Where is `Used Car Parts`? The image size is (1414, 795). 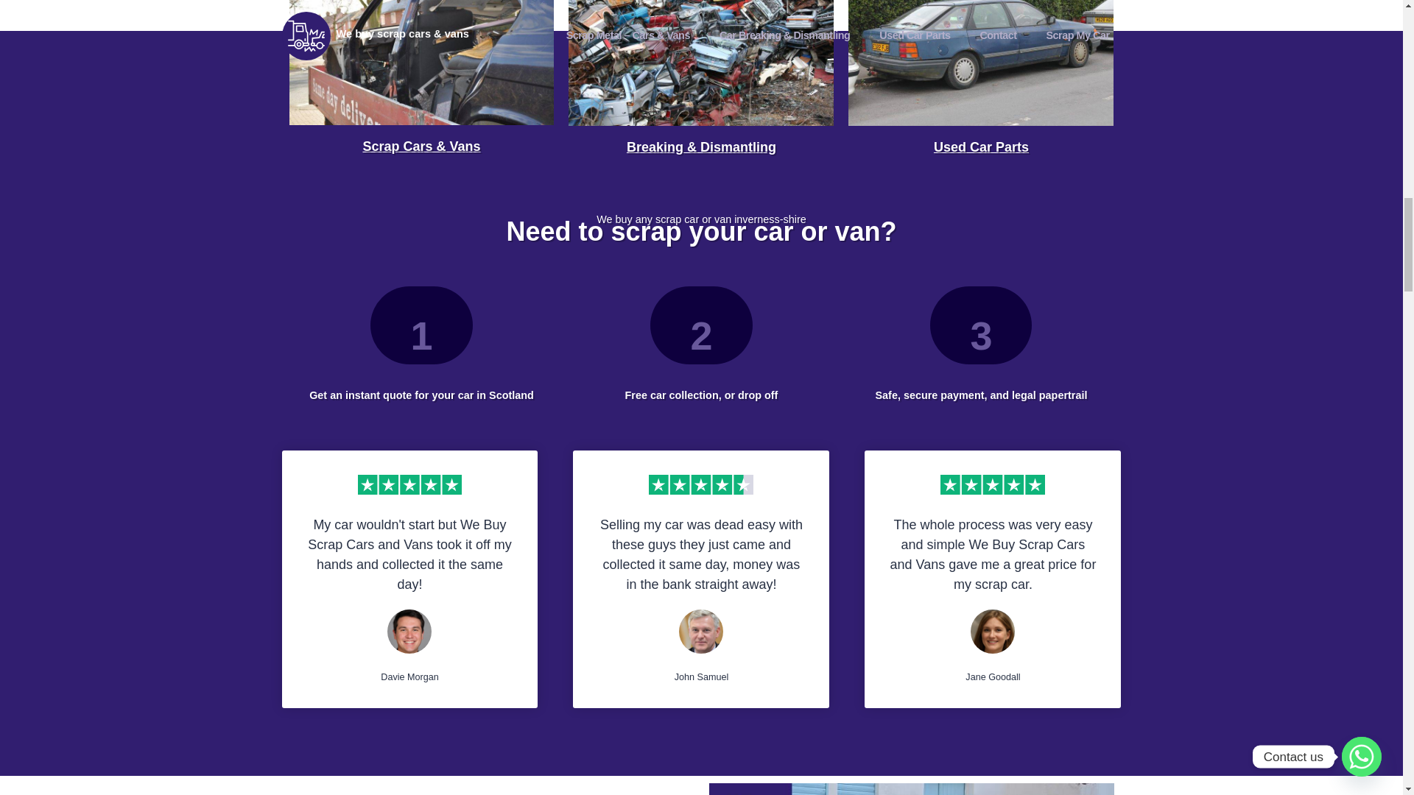 Used Car Parts is located at coordinates (981, 147).